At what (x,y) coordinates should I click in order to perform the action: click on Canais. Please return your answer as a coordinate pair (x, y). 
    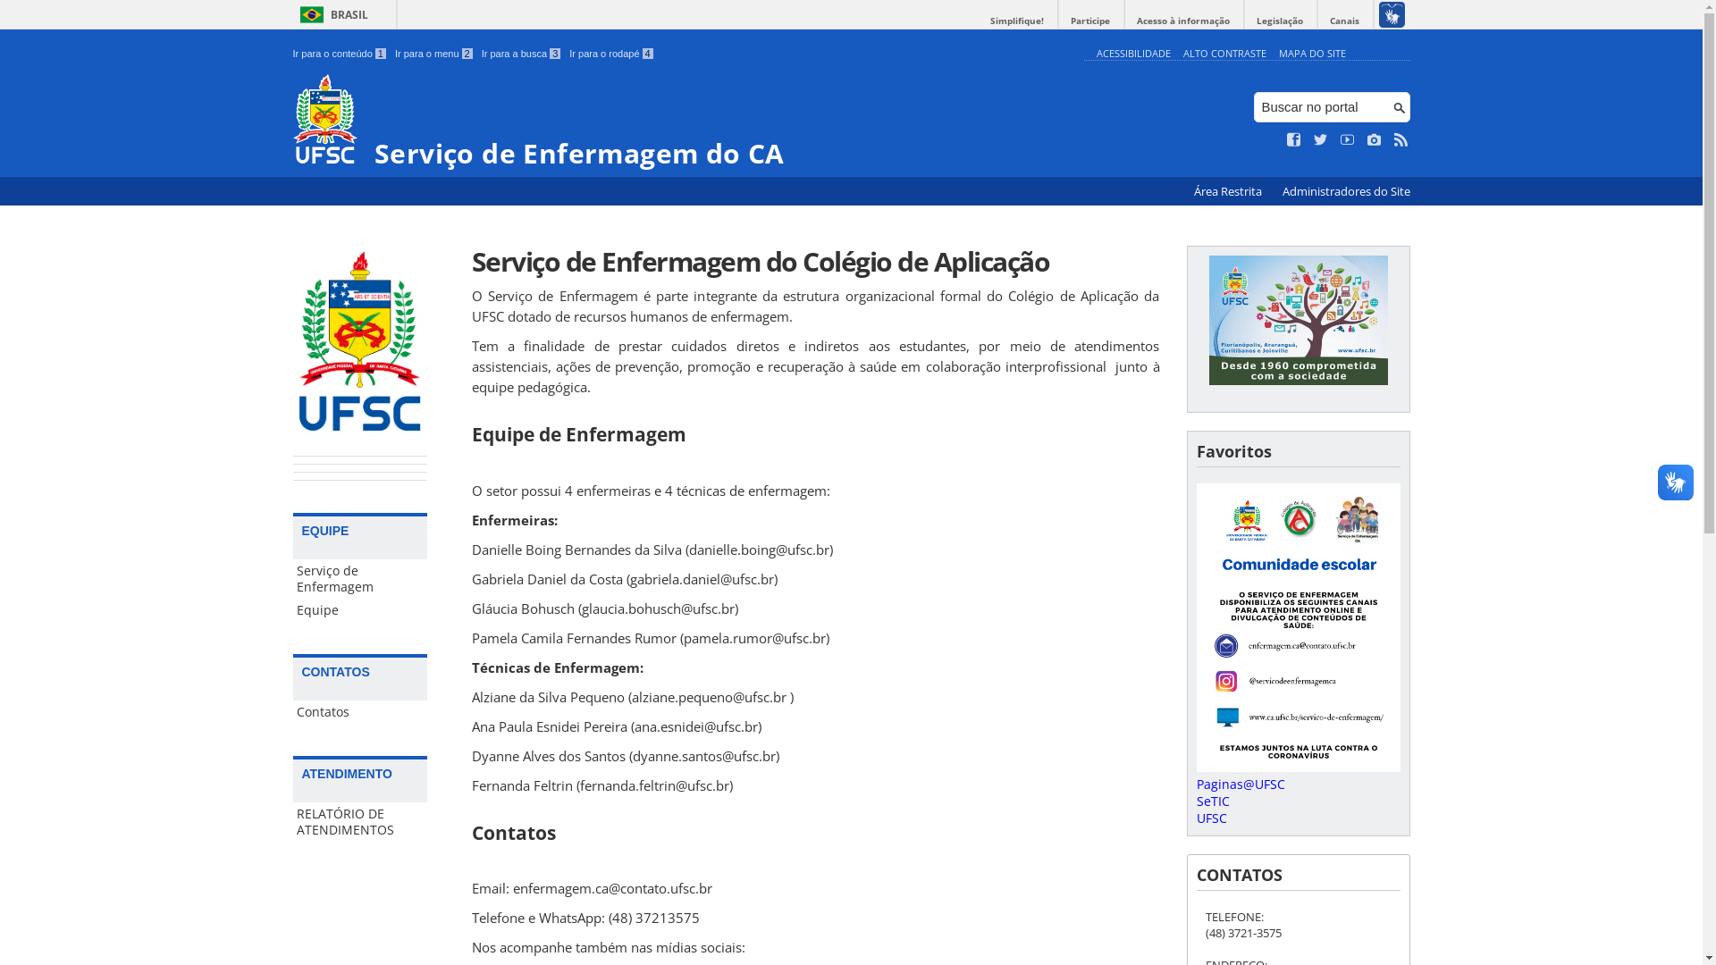
    Looking at the image, I should click on (1344, 21).